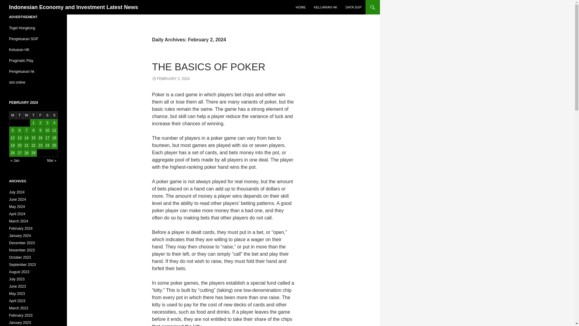 The width and height of the screenshot is (579, 326). I want to click on 11, so click(54, 130).